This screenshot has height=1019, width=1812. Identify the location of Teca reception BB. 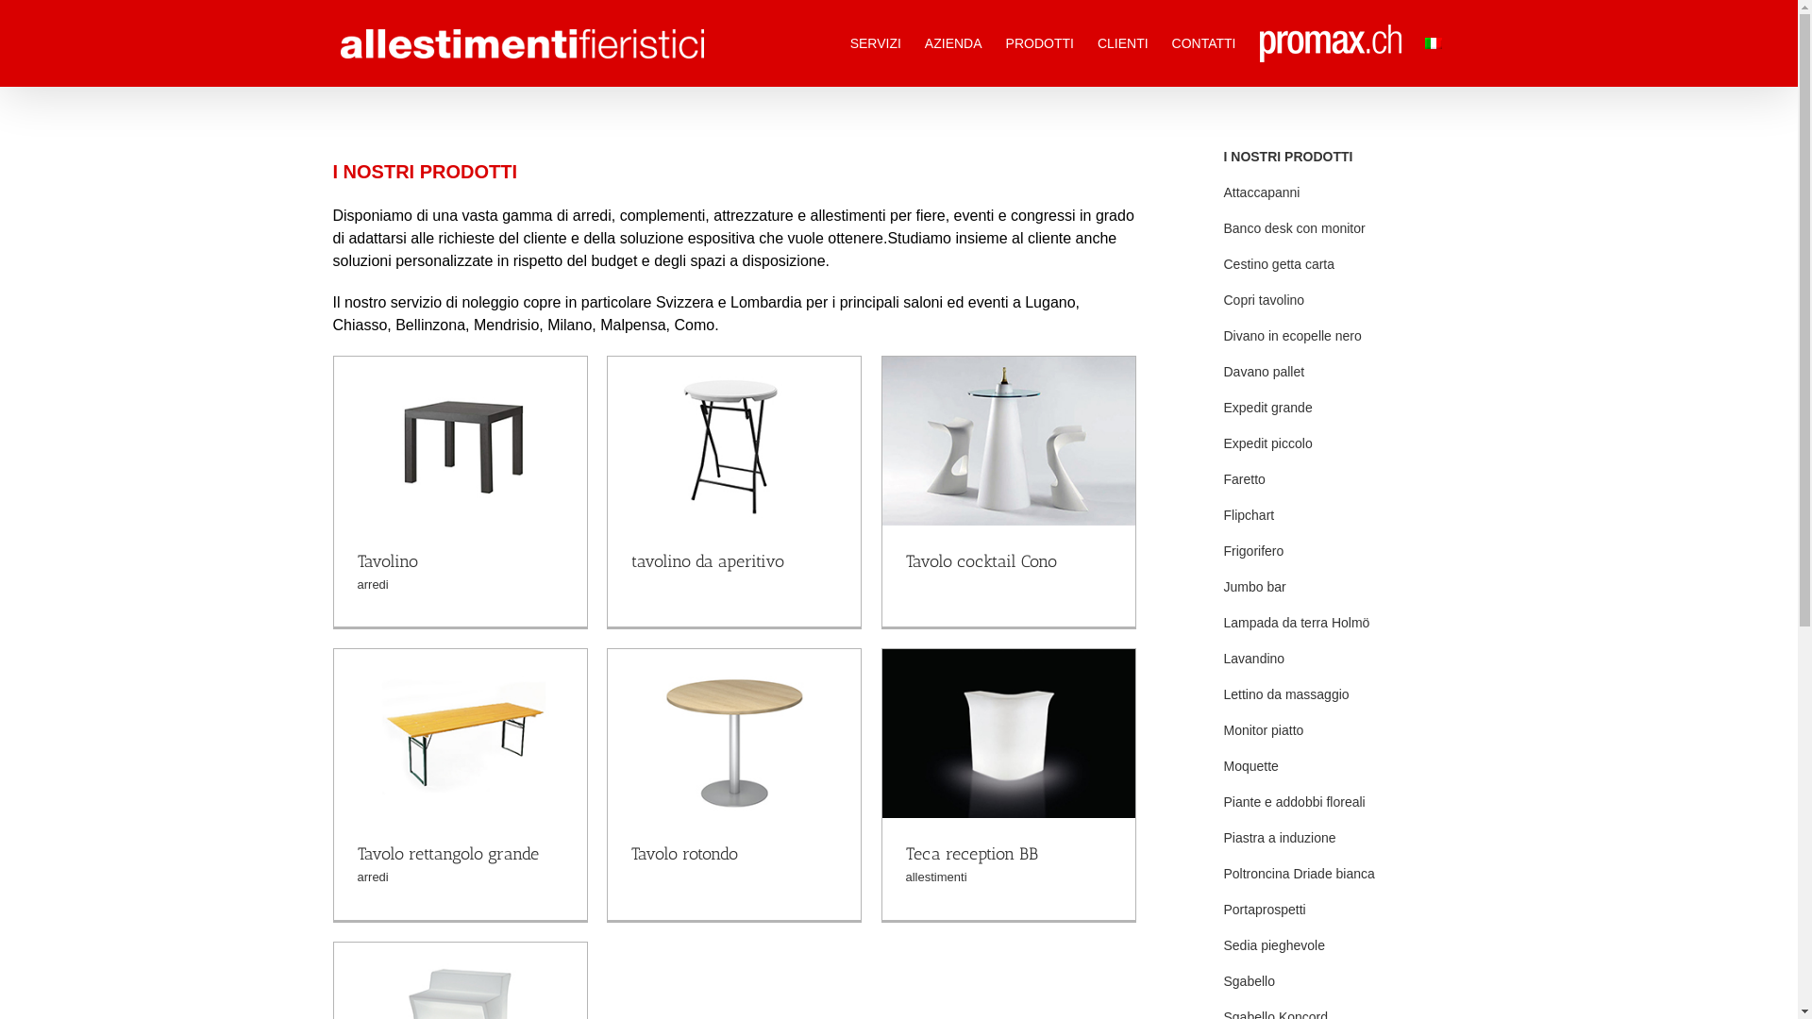
(972, 853).